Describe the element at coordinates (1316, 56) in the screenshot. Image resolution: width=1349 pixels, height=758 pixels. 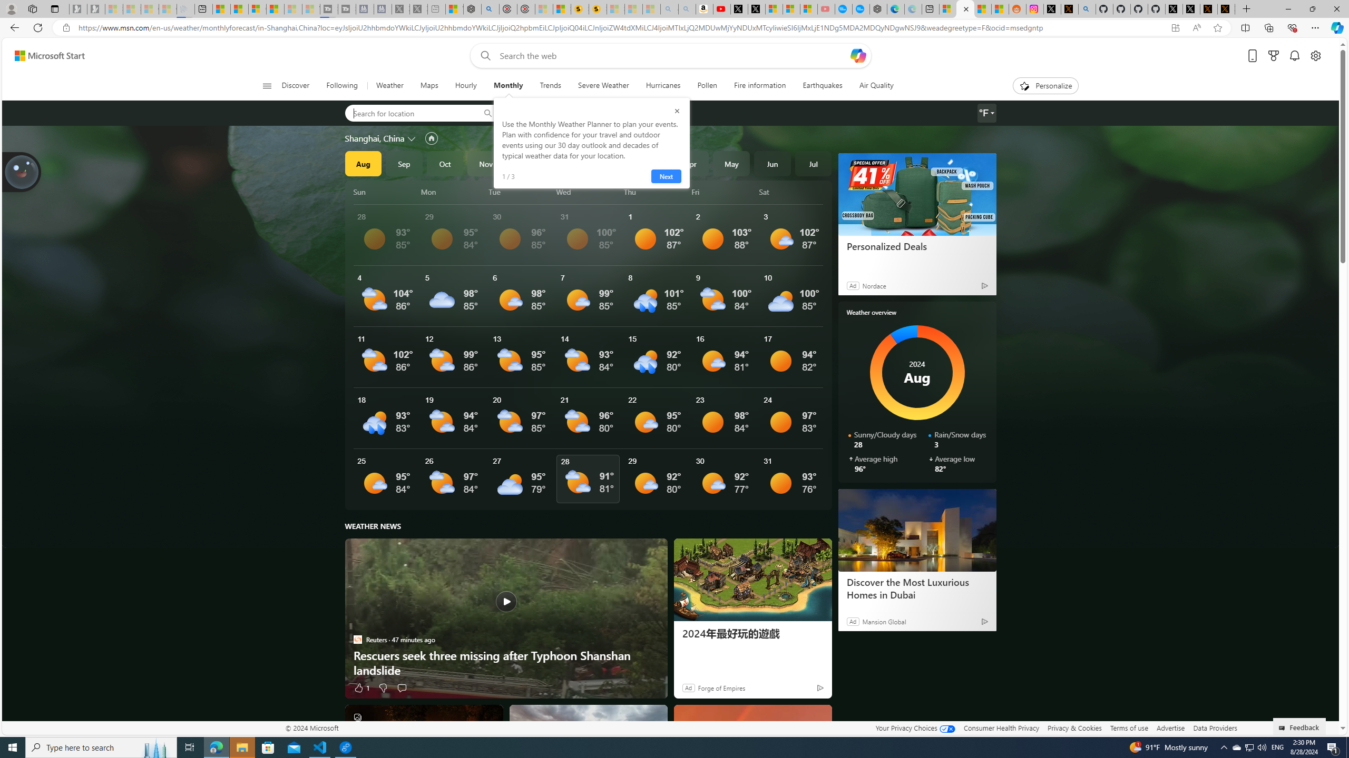
I see `Open settings` at that location.